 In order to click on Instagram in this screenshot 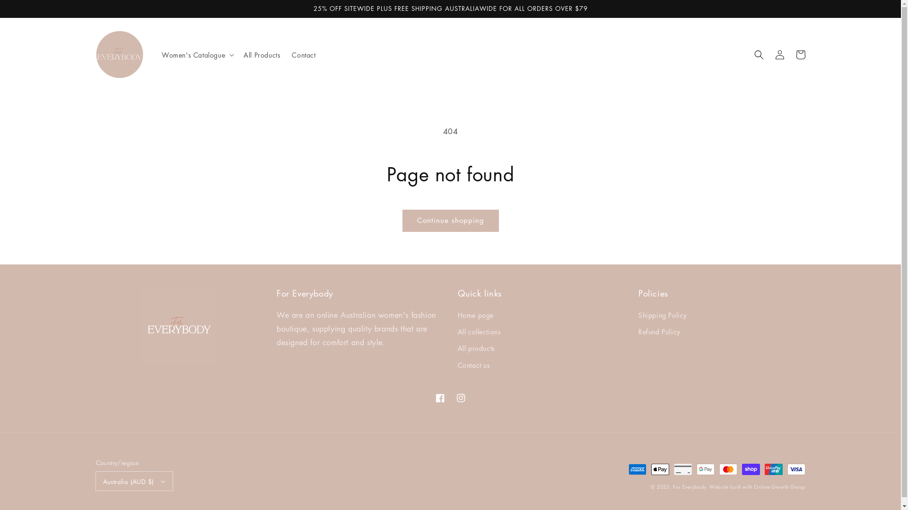, I will do `click(461, 398)`.